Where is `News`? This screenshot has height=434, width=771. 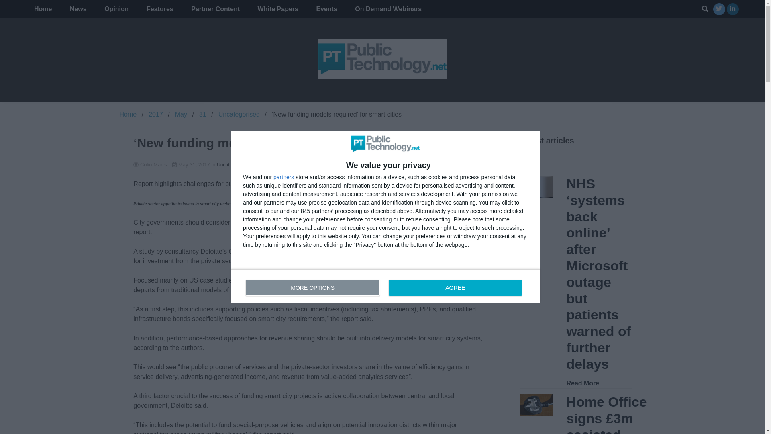
News is located at coordinates (304, 164).